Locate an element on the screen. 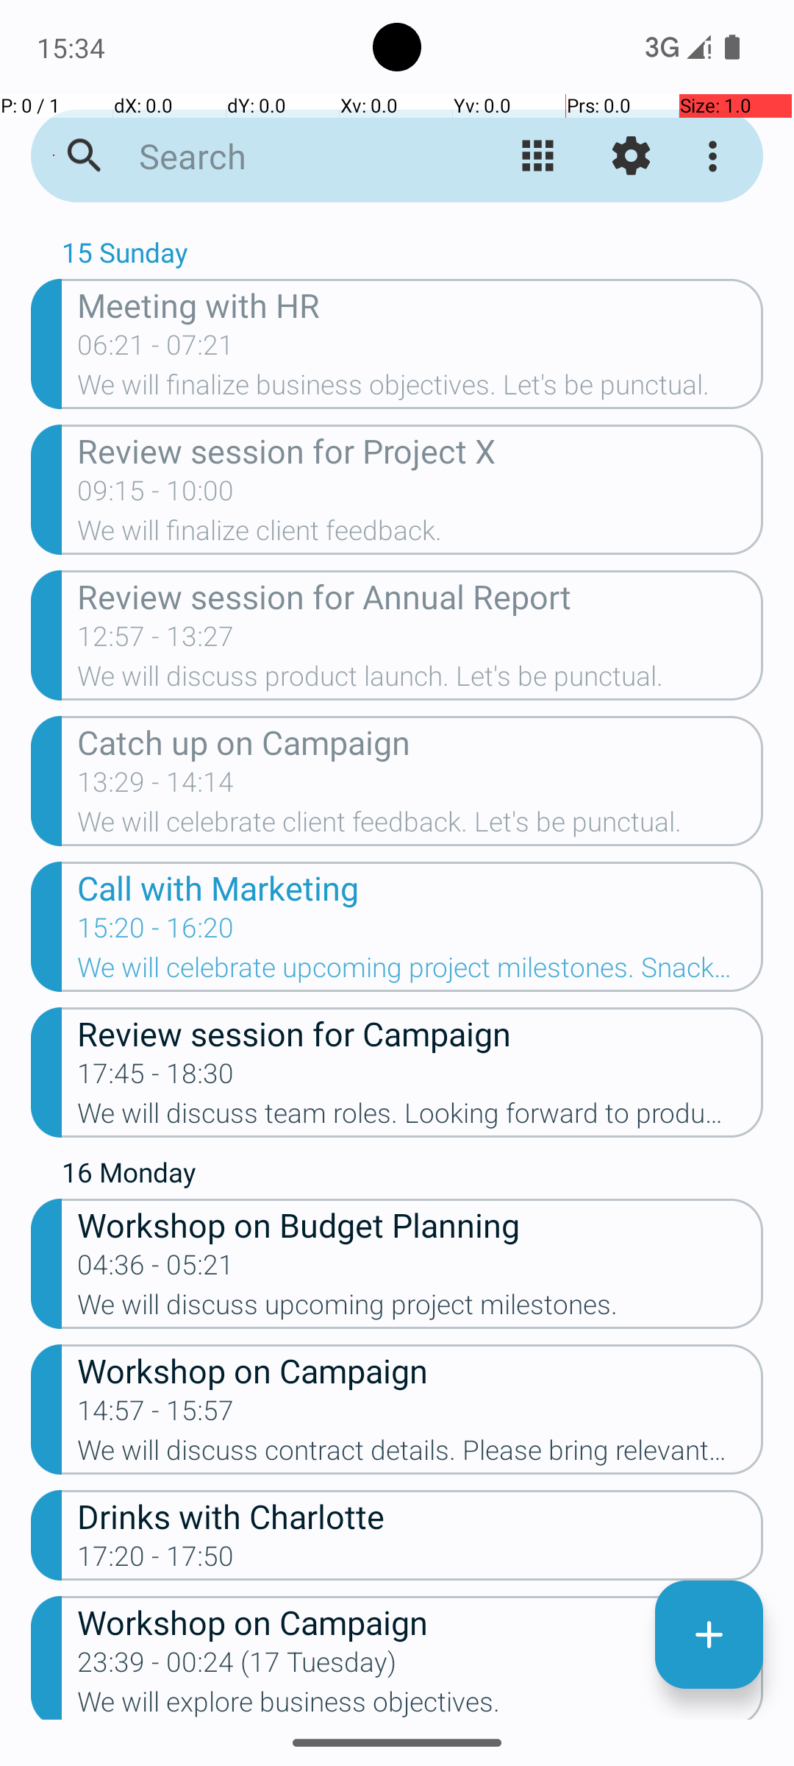  15:20 - 16:20 is located at coordinates (156, 932).